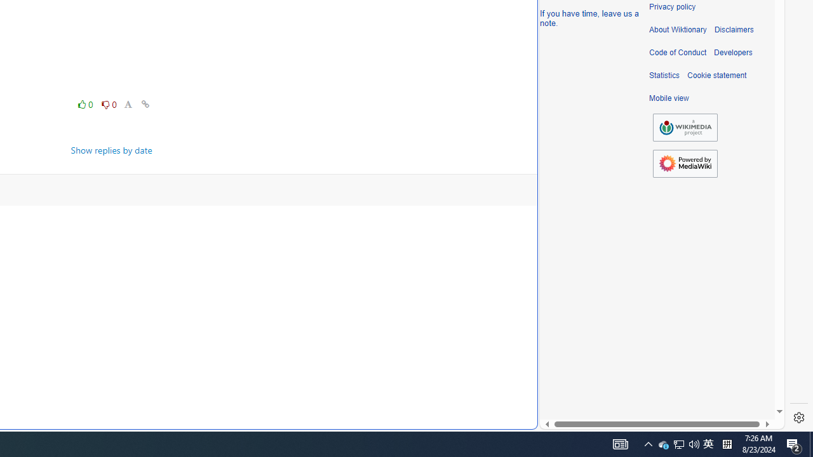  I want to click on Statistics, so click(664, 76).